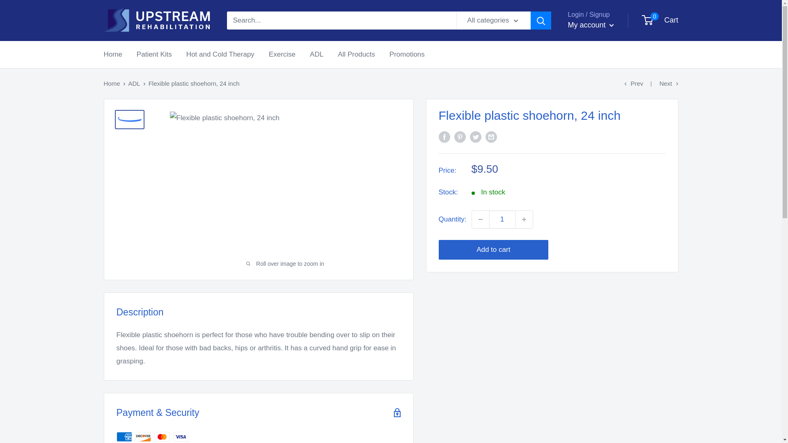 This screenshot has height=443, width=788. I want to click on 1, so click(502, 219).